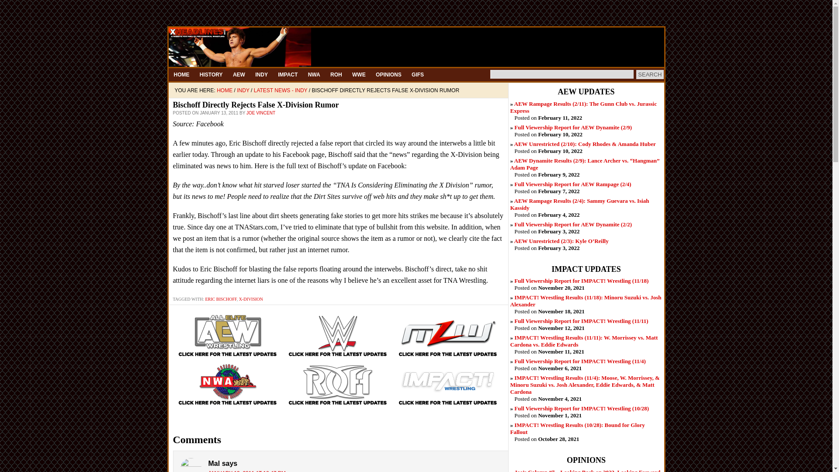  I want to click on February 3, 2022, so click(561, 241).